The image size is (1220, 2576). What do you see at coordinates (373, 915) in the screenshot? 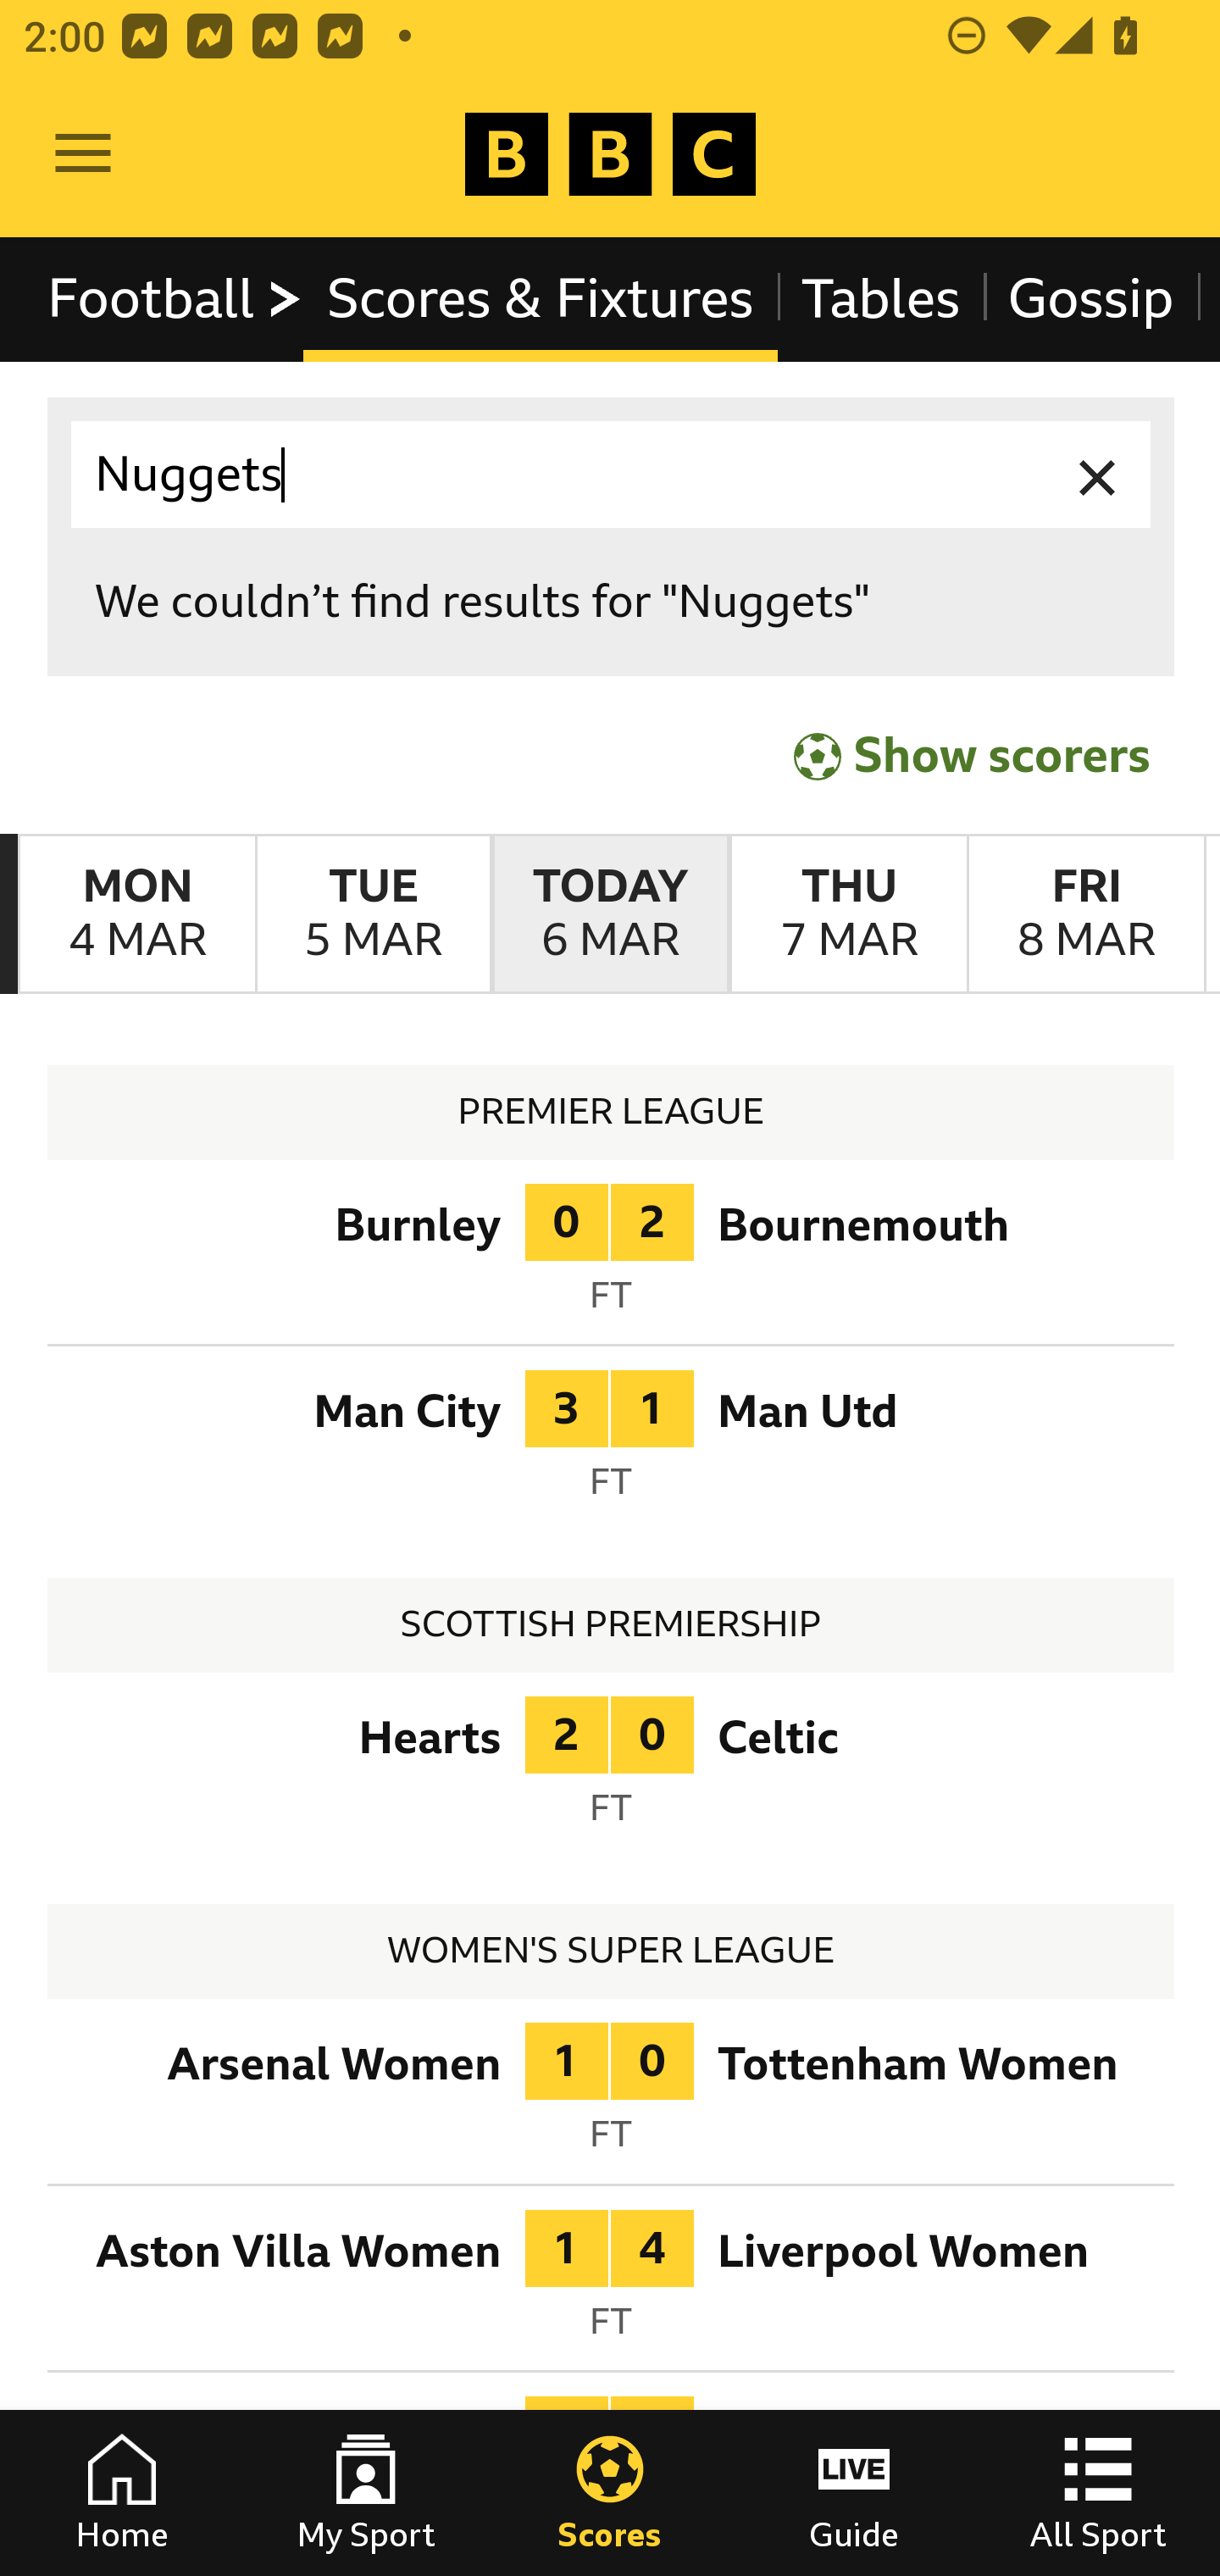
I see `TuesdayMarch 5th Tuesday March 5th` at bounding box center [373, 915].